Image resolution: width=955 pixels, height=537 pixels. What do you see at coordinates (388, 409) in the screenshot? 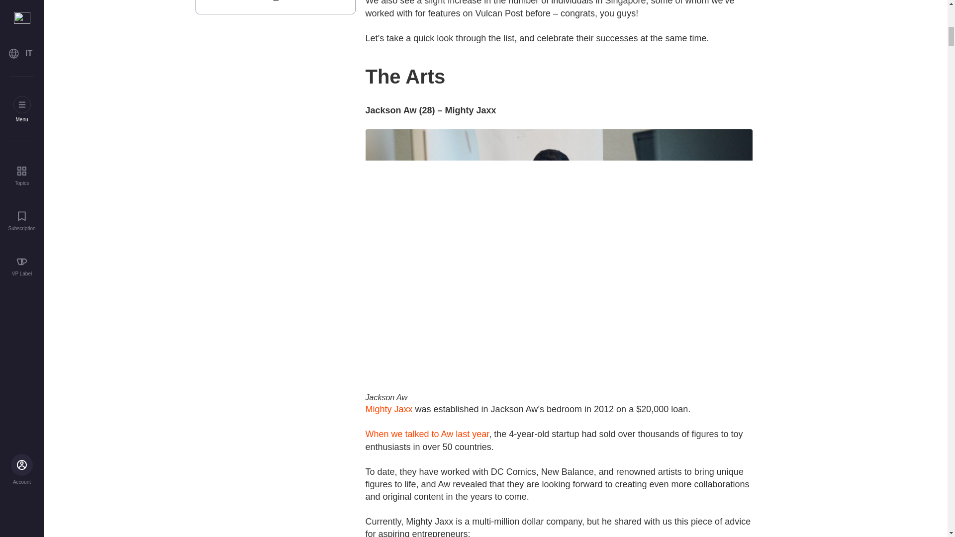
I see `Mighty Jaxx` at bounding box center [388, 409].